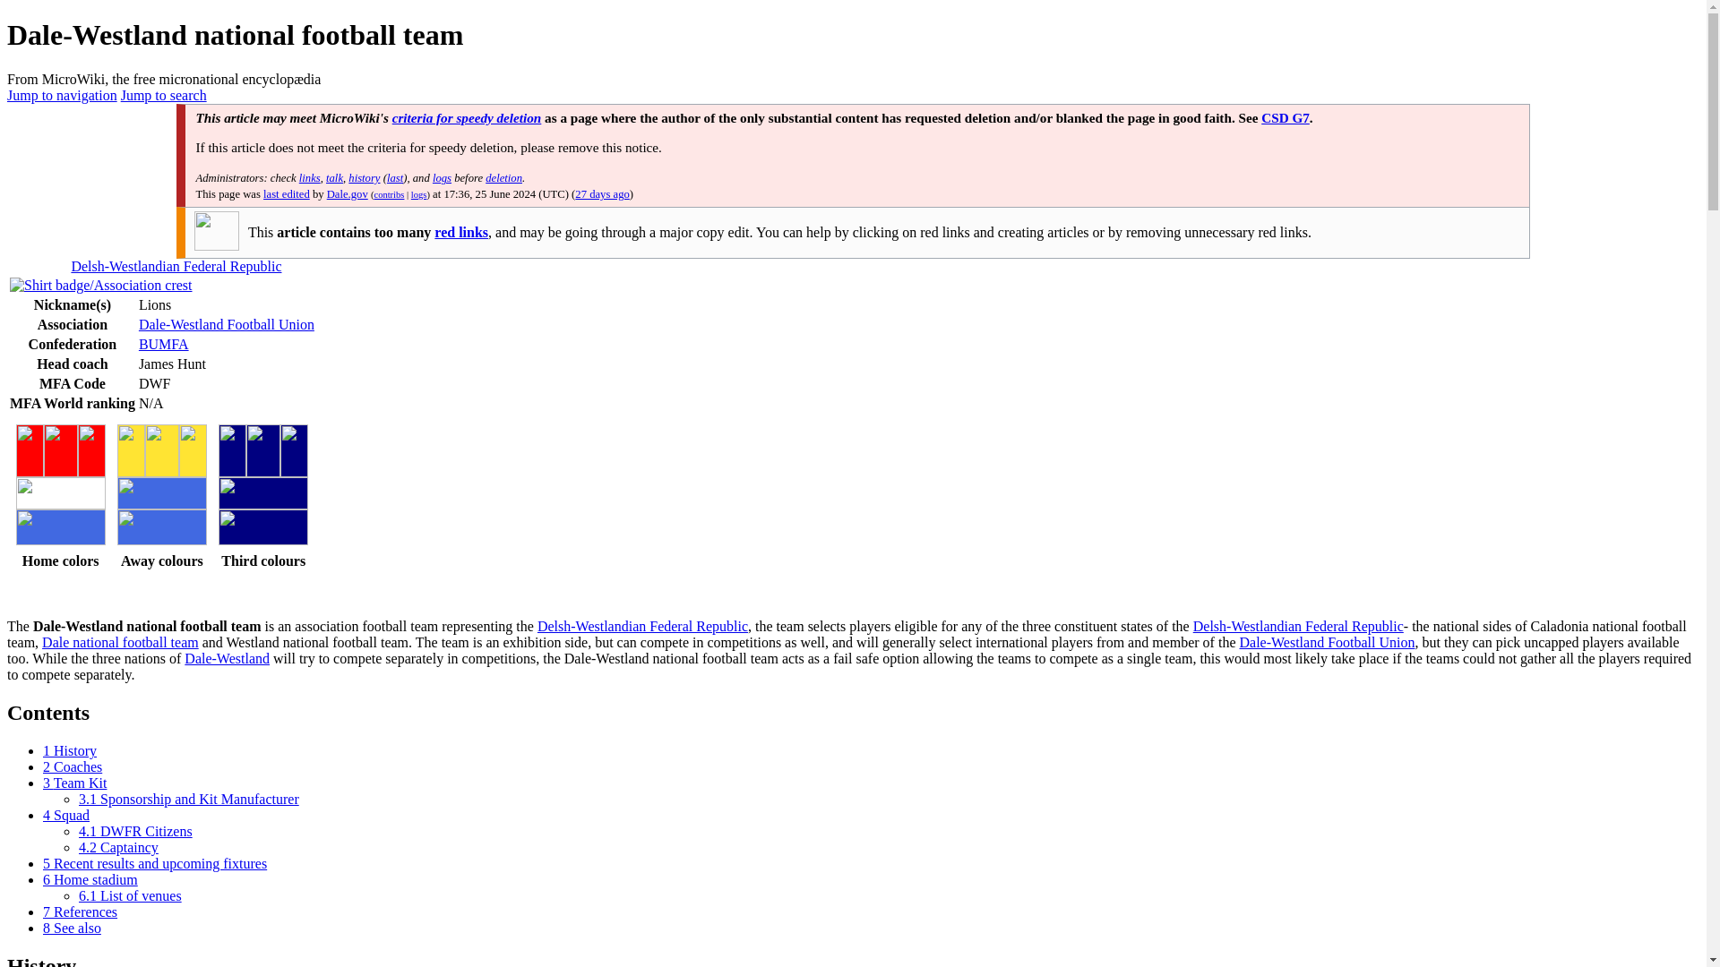  Describe the element at coordinates (227, 324) in the screenshot. I see `Dale-Westland Football Union` at that location.